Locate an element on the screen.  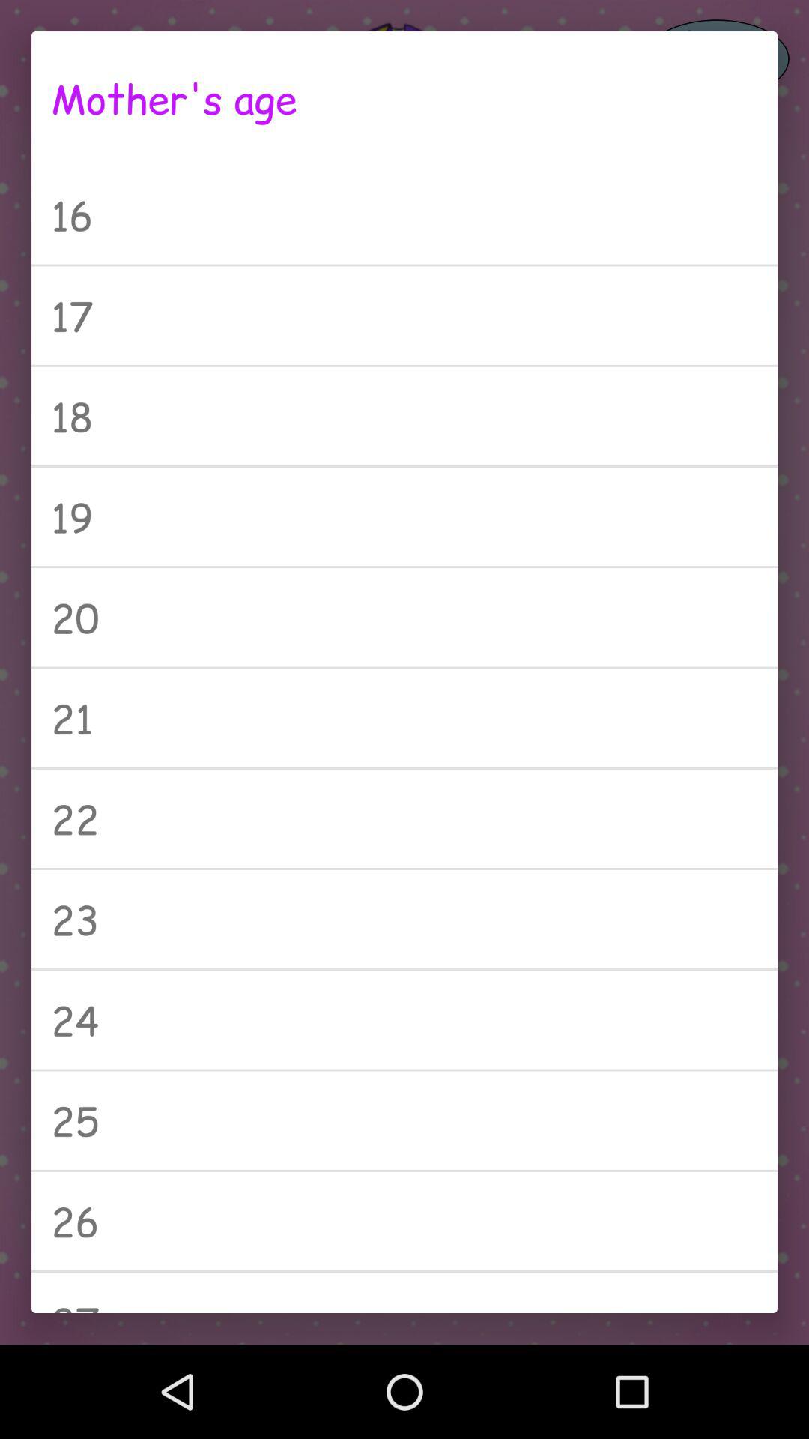
turn on the 21 icon is located at coordinates (404, 718).